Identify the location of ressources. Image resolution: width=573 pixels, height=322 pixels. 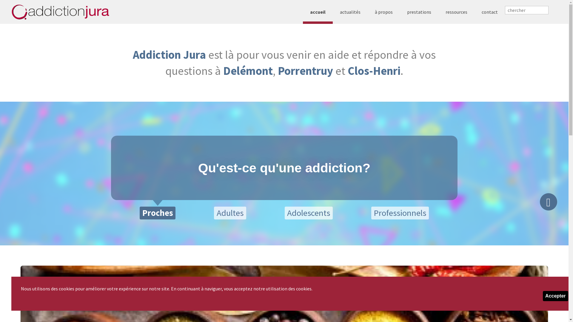
(457, 12).